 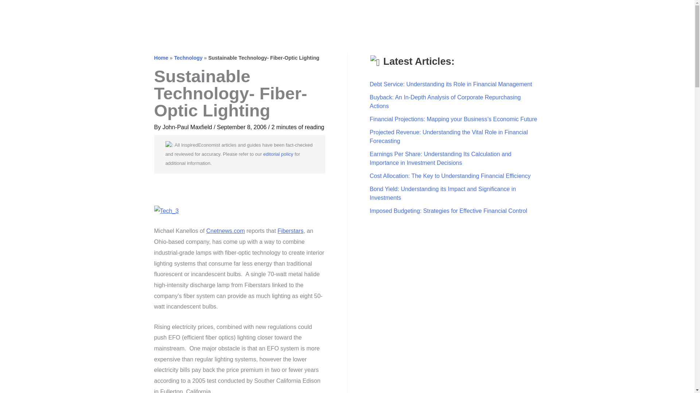 I want to click on editorial policy, so click(x=278, y=154).